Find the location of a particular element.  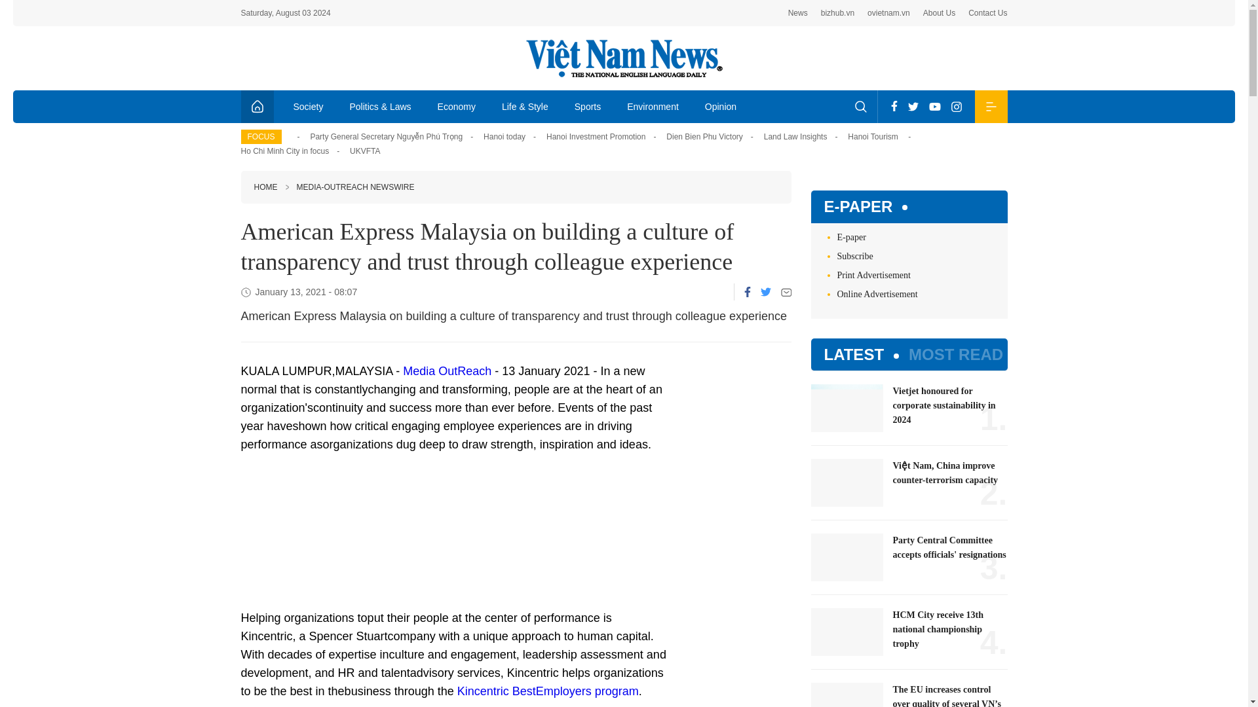

Society is located at coordinates (309, 106).